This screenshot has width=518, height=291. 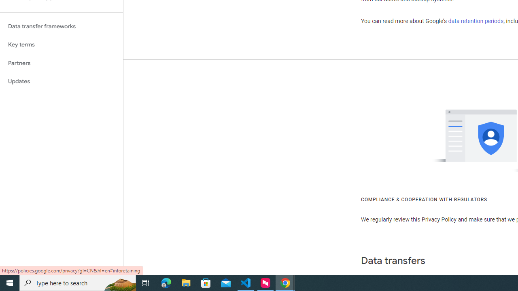 What do you see at coordinates (476, 21) in the screenshot?
I see `data retention periods` at bounding box center [476, 21].